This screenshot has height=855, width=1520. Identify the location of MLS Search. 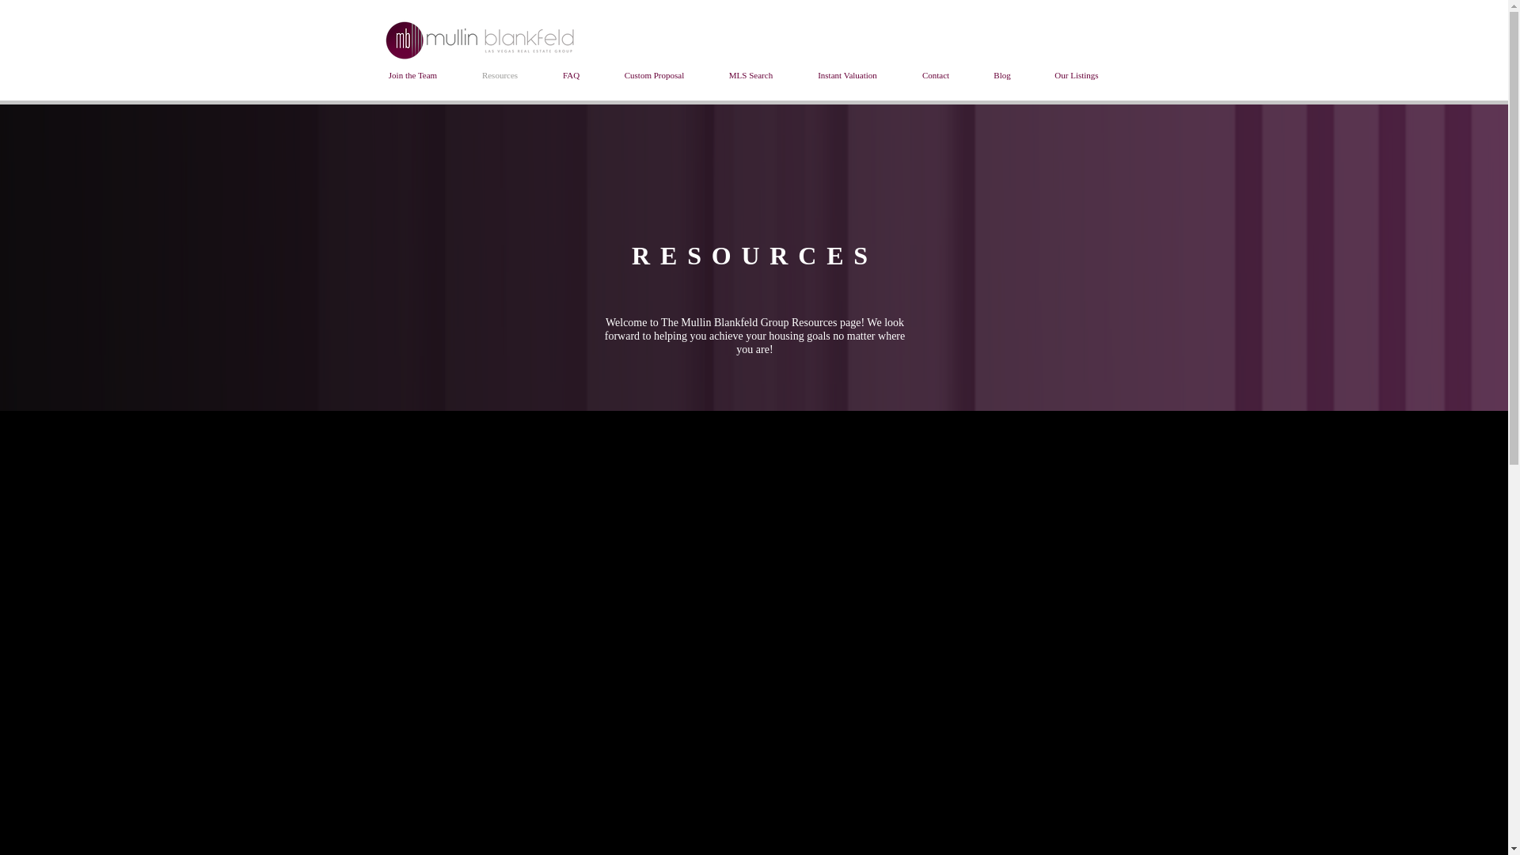
(750, 74).